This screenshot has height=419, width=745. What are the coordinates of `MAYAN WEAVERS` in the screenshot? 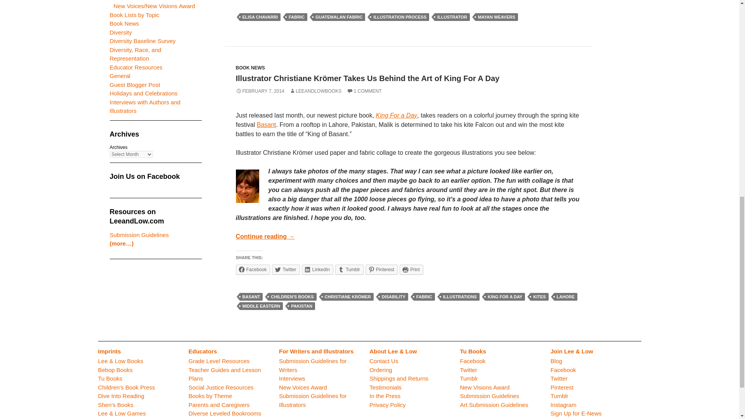 It's located at (496, 17).